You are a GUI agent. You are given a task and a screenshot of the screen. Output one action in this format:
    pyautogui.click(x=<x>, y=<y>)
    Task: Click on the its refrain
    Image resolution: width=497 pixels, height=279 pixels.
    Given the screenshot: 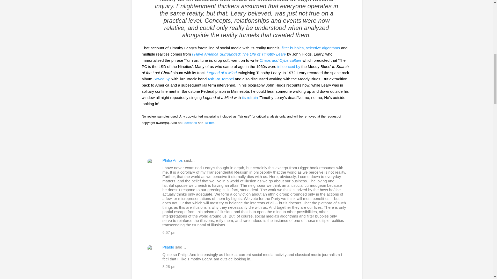 What is the action you would take?
    pyautogui.click(x=250, y=97)
    